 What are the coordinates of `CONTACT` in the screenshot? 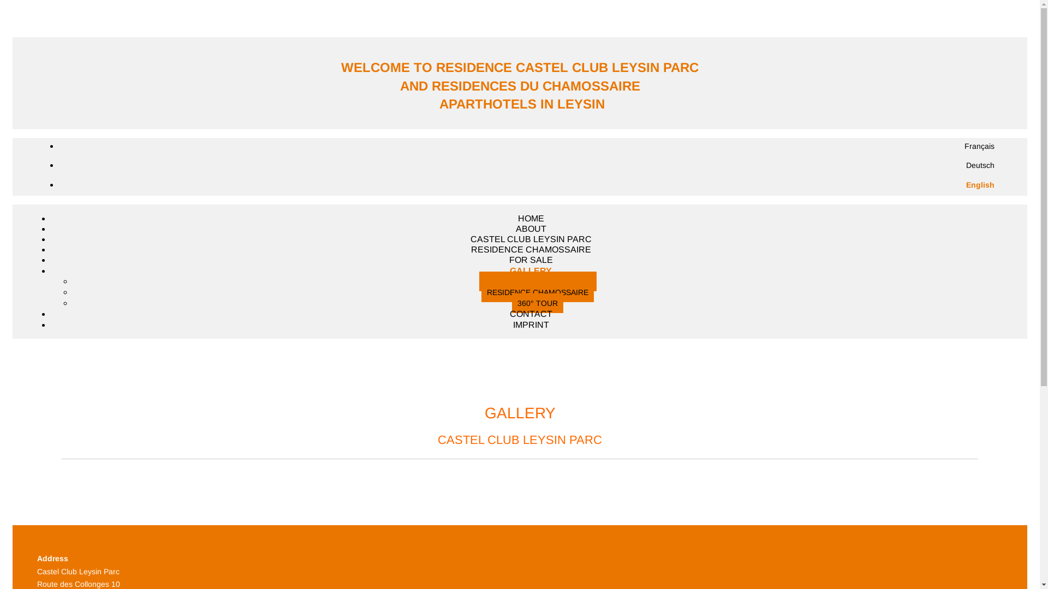 It's located at (531, 314).